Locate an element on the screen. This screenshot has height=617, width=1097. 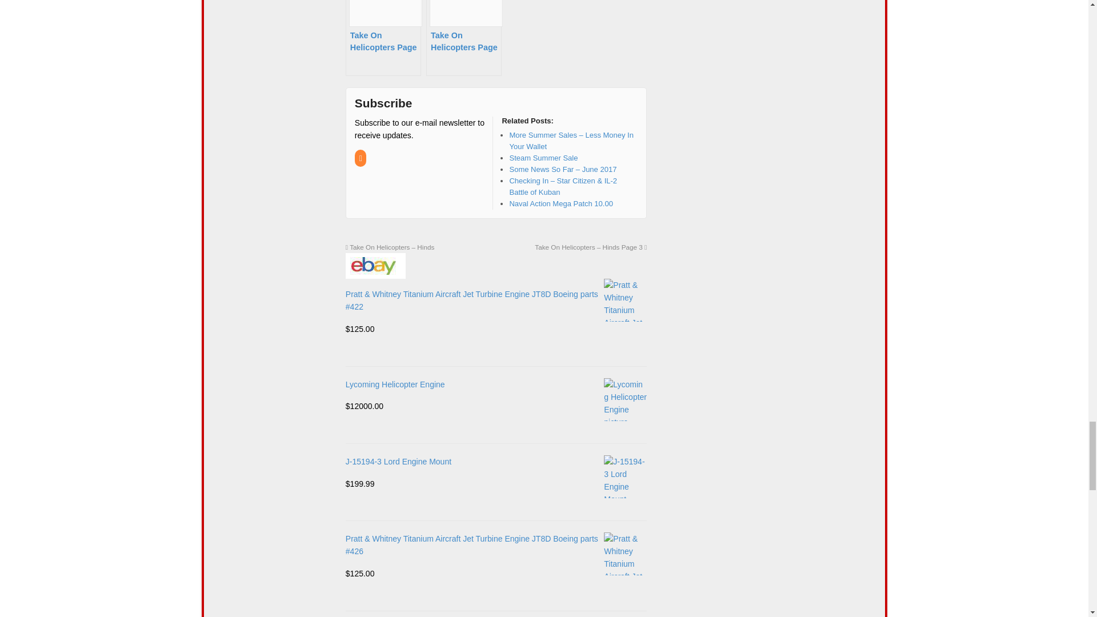
Steam Summer Sale is located at coordinates (543, 157).